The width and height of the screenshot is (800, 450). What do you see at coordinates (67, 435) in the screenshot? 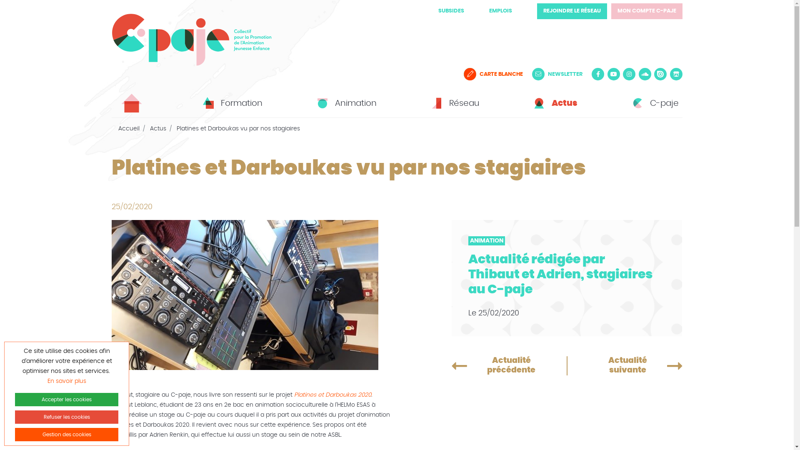
I see `Gestion des cookies` at bounding box center [67, 435].